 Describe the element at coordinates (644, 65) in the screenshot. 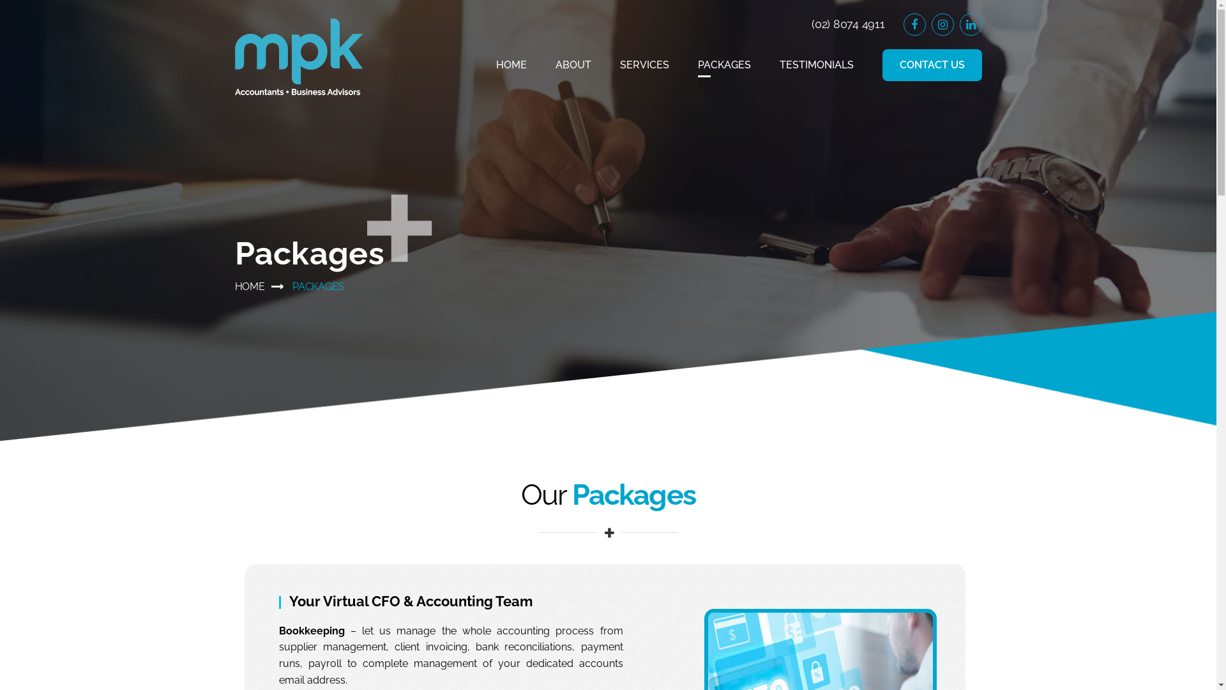

I see `SERVICES` at that location.